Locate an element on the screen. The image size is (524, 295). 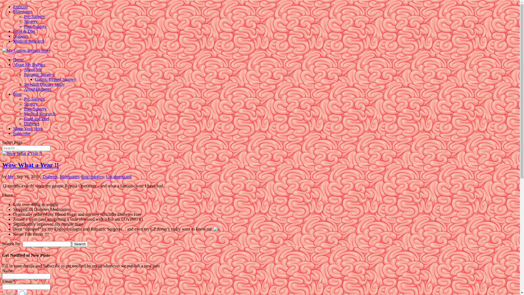
Gastric Bypass Surgery is located at coordinates (56, 79).